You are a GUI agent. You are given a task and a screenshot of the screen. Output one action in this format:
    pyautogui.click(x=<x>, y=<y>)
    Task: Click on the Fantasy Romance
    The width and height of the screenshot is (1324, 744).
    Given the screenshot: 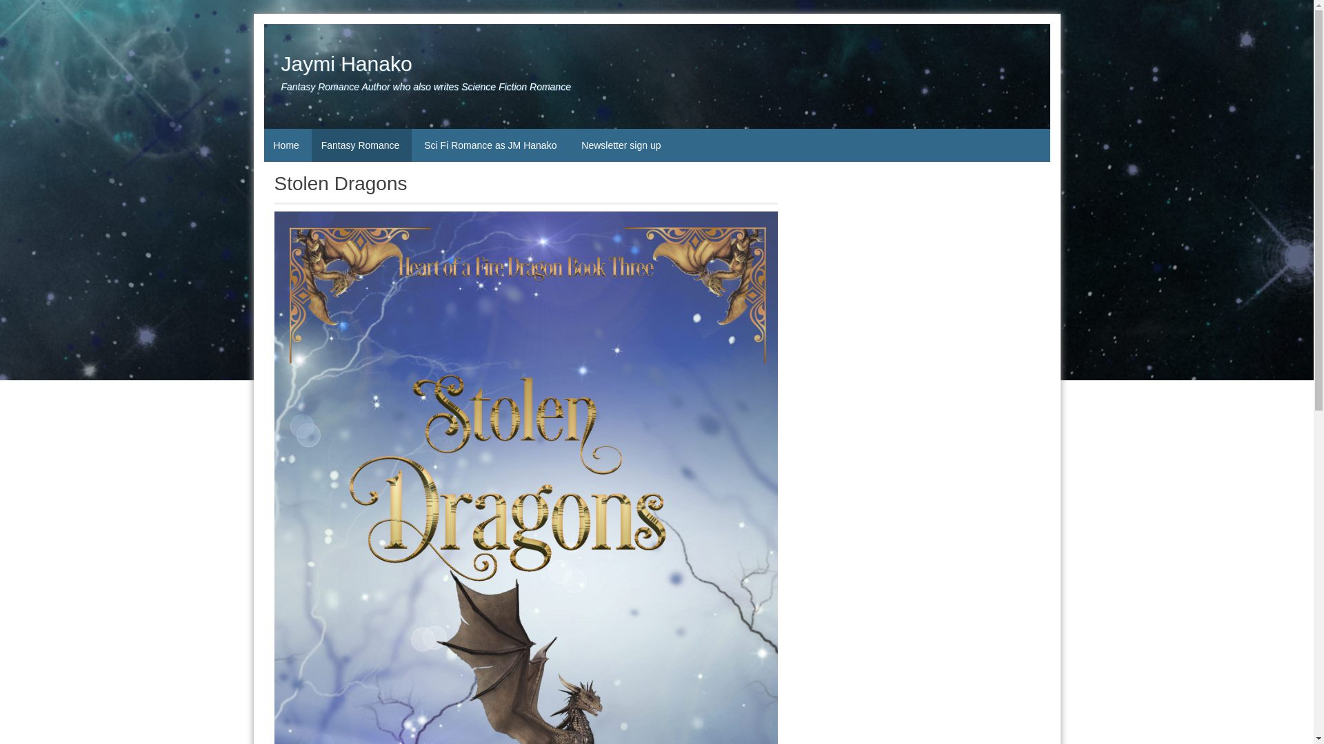 What is the action you would take?
    pyautogui.click(x=361, y=145)
    